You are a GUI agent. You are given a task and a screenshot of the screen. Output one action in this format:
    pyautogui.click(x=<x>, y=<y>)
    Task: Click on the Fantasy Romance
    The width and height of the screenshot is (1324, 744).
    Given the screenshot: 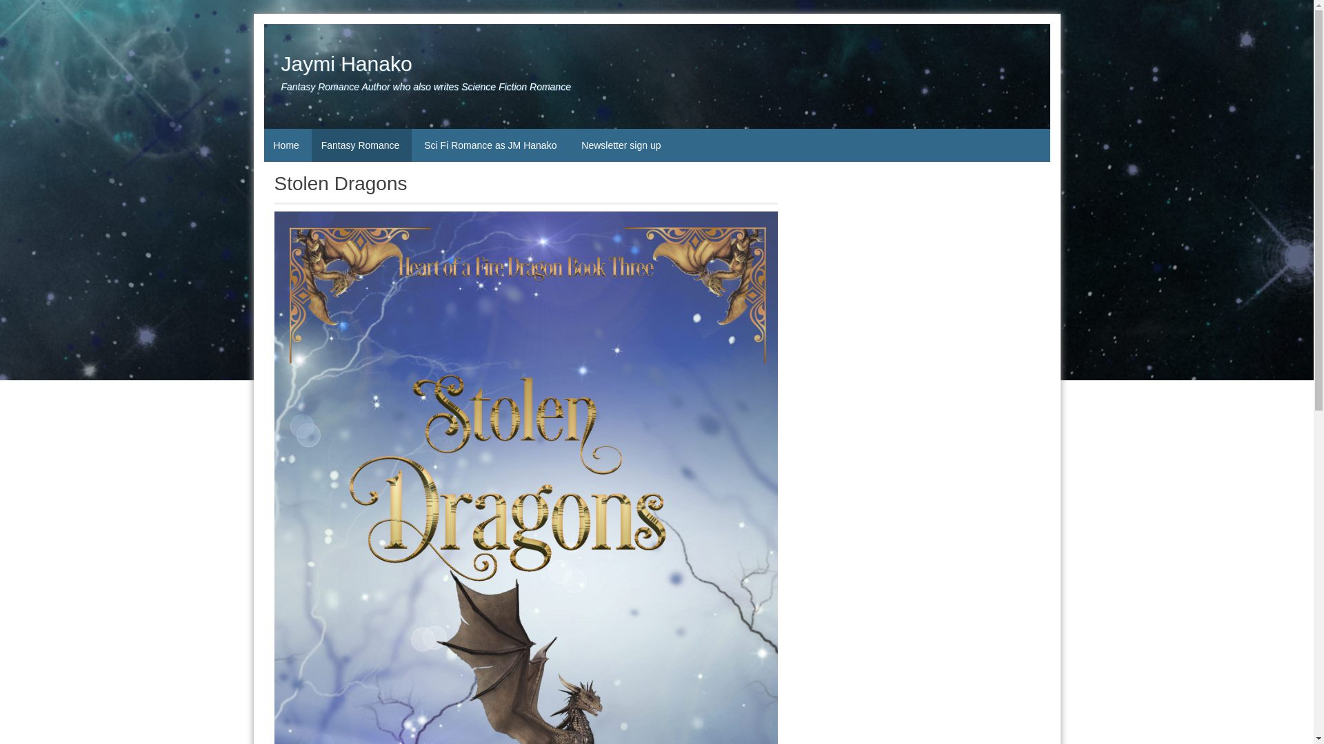 What is the action you would take?
    pyautogui.click(x=361, y=145)
    